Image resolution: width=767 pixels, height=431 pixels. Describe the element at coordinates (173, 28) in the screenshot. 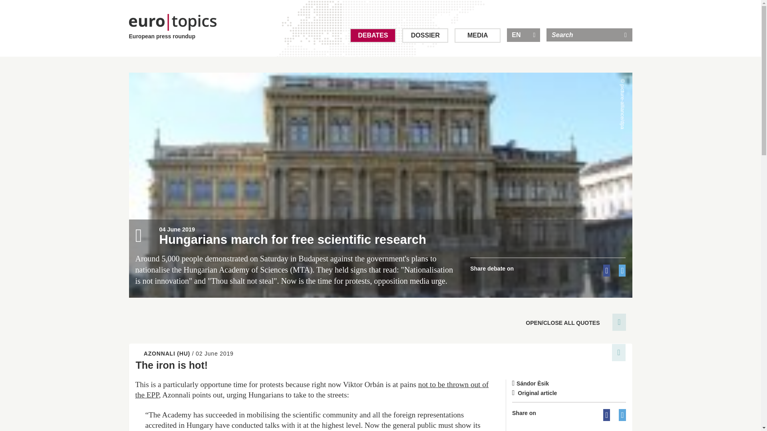

I see `European press roundup` at that location.